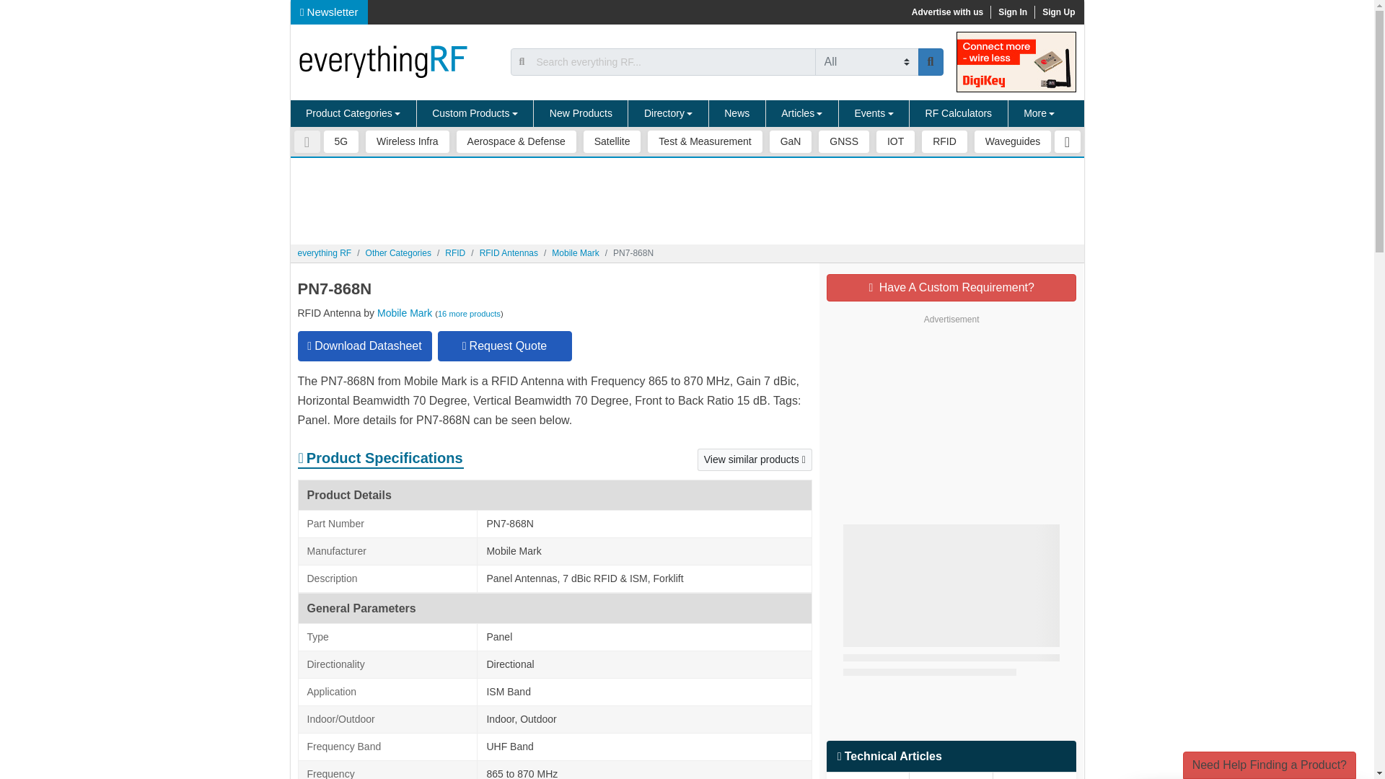 The image size is (1385, 779). What do you see at coordinates (353, 114) in the screenshot?
I see `Product Categories` at bounding box center [353, 114].